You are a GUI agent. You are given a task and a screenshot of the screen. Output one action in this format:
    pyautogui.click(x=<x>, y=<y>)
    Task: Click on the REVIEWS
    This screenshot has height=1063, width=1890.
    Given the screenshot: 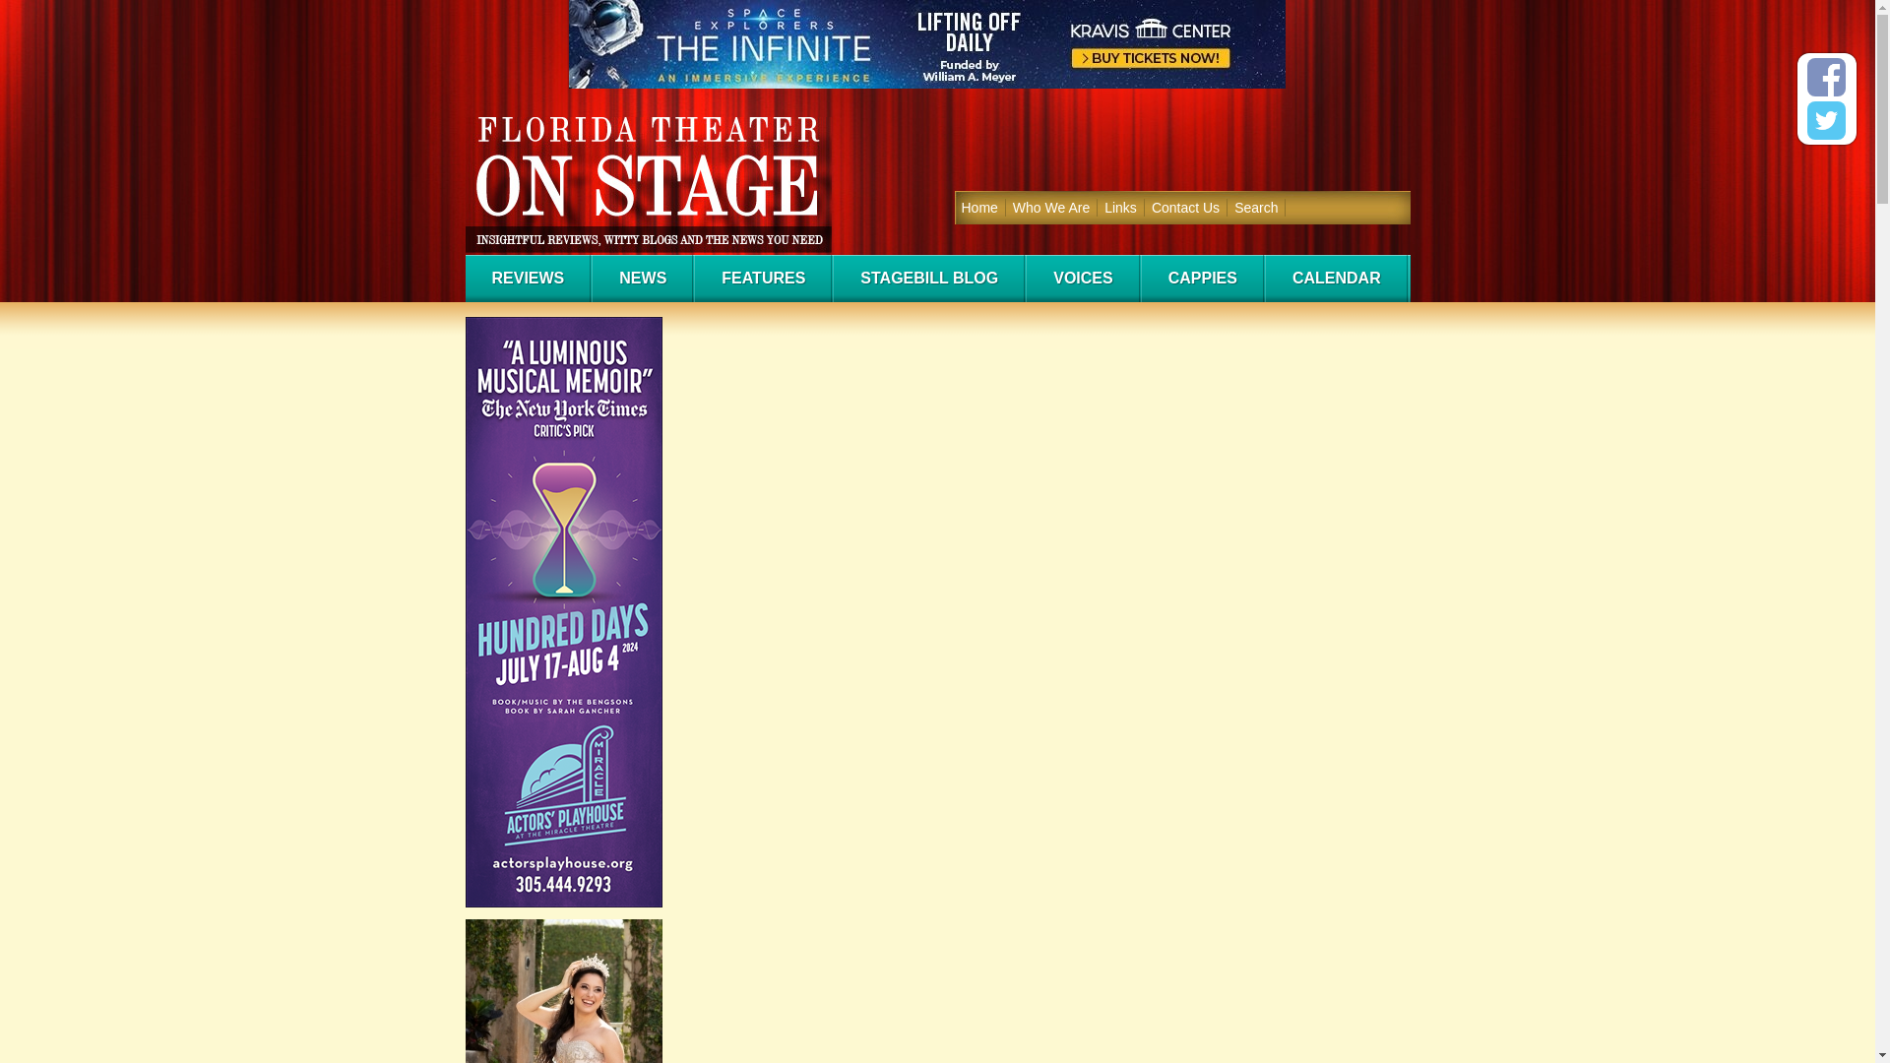 What is the action you would take?
    pyautogui.click(x=528, y=278)
    